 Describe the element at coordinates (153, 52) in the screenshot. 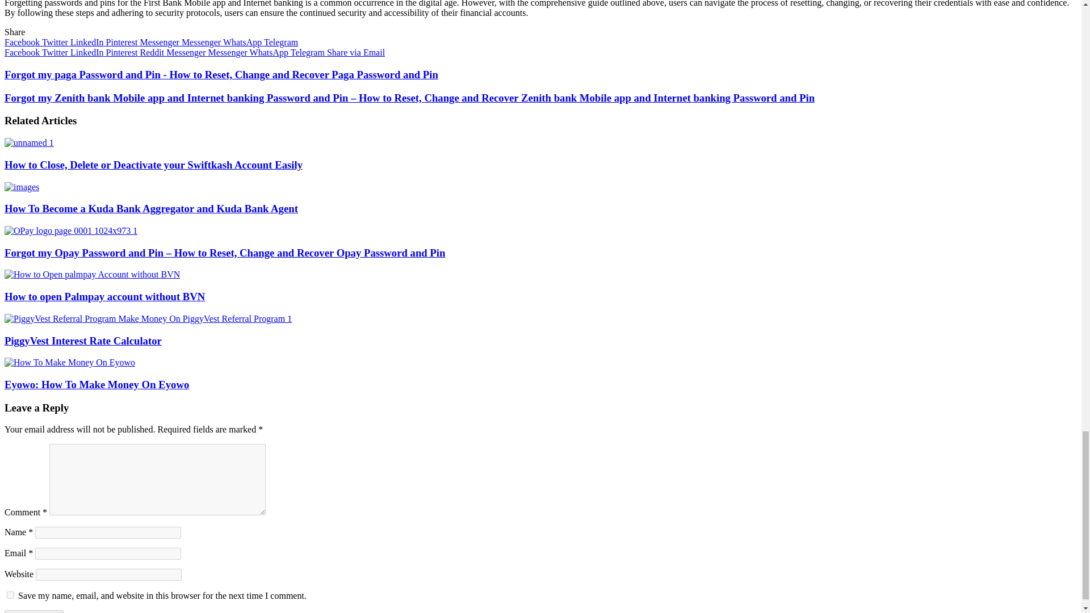

I see `Reddit` at that location.